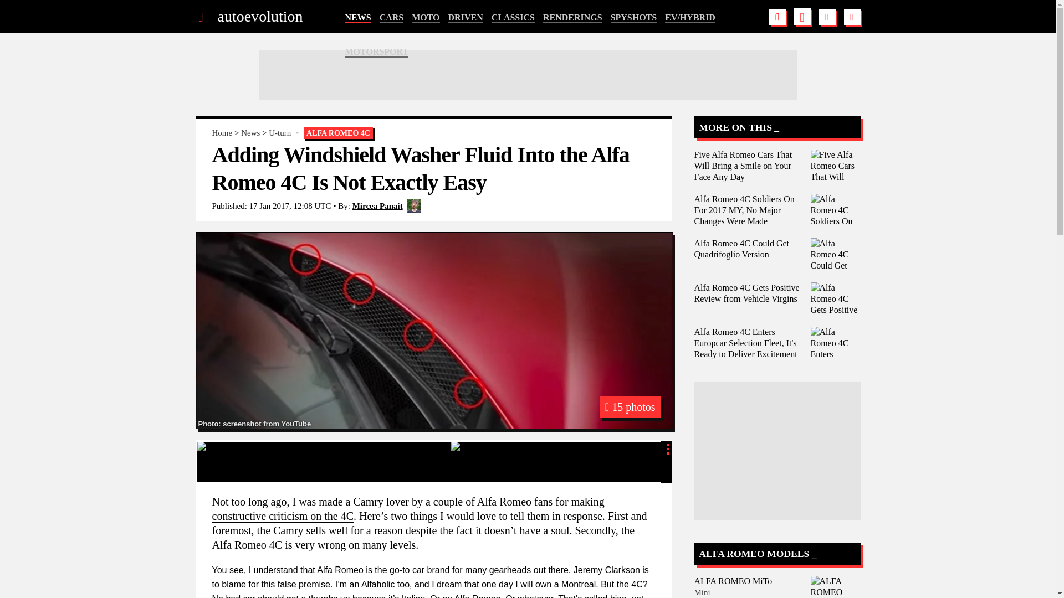 This screenshot has width=1064, height=598. I want to click on Home, so click(222, 133).